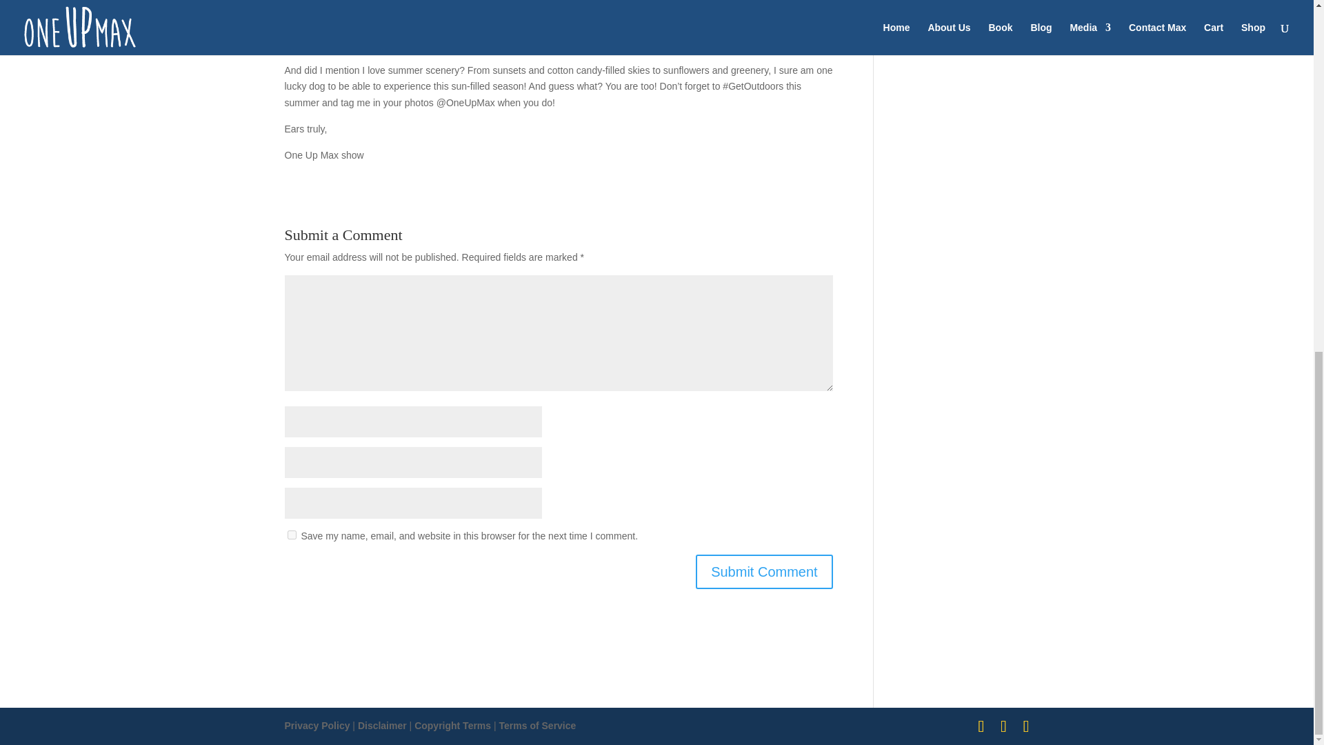 The image size is (1324, 745). What do you see at coordinates (317, 726) in the screenshot?
I see `Privacy Policy` at bounding box center [317, 726].